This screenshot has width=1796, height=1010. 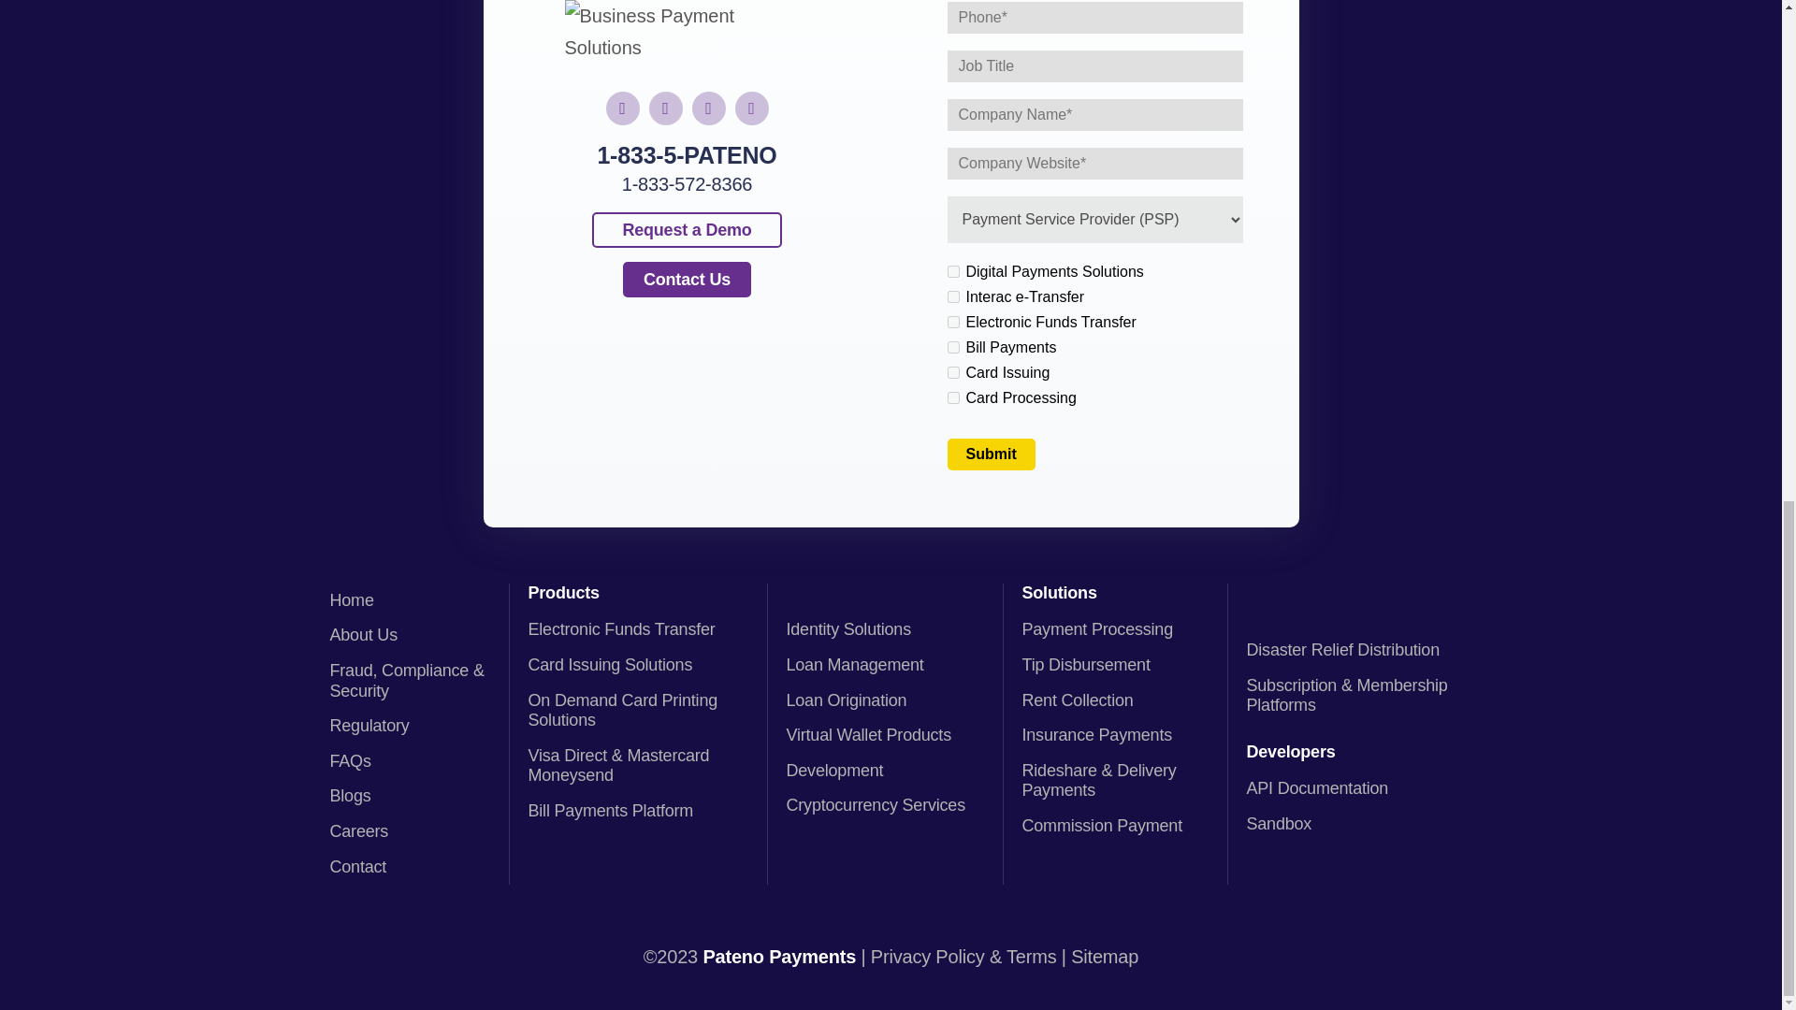 I want to click on Card Issuing, so click(x=952, y=372).